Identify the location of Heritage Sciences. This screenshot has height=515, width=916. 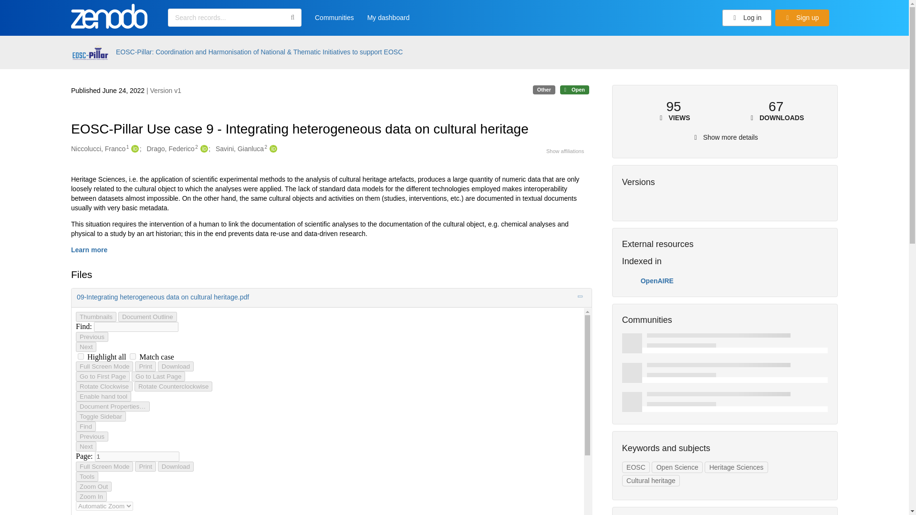
(736, 467).